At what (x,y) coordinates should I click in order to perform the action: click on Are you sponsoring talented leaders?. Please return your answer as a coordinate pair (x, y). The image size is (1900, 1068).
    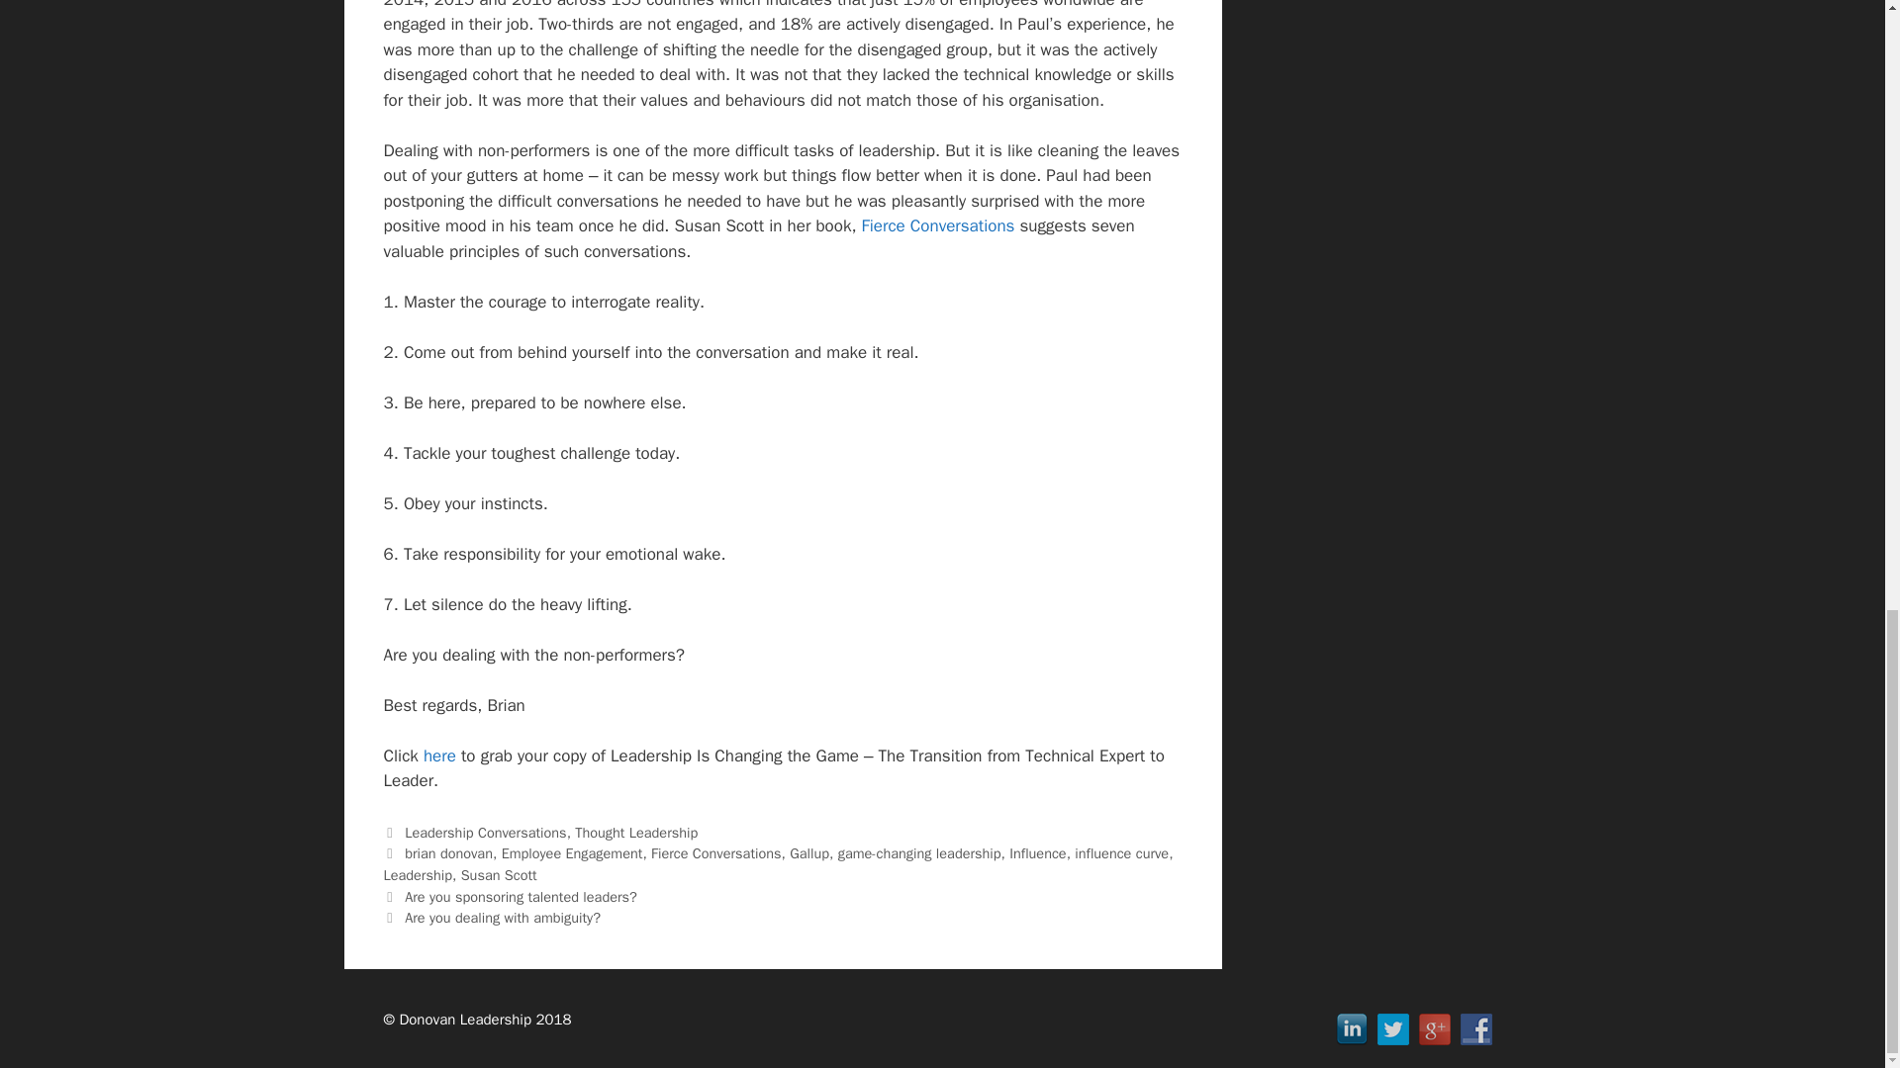
    Looking at the image, I should click on (521, 896).